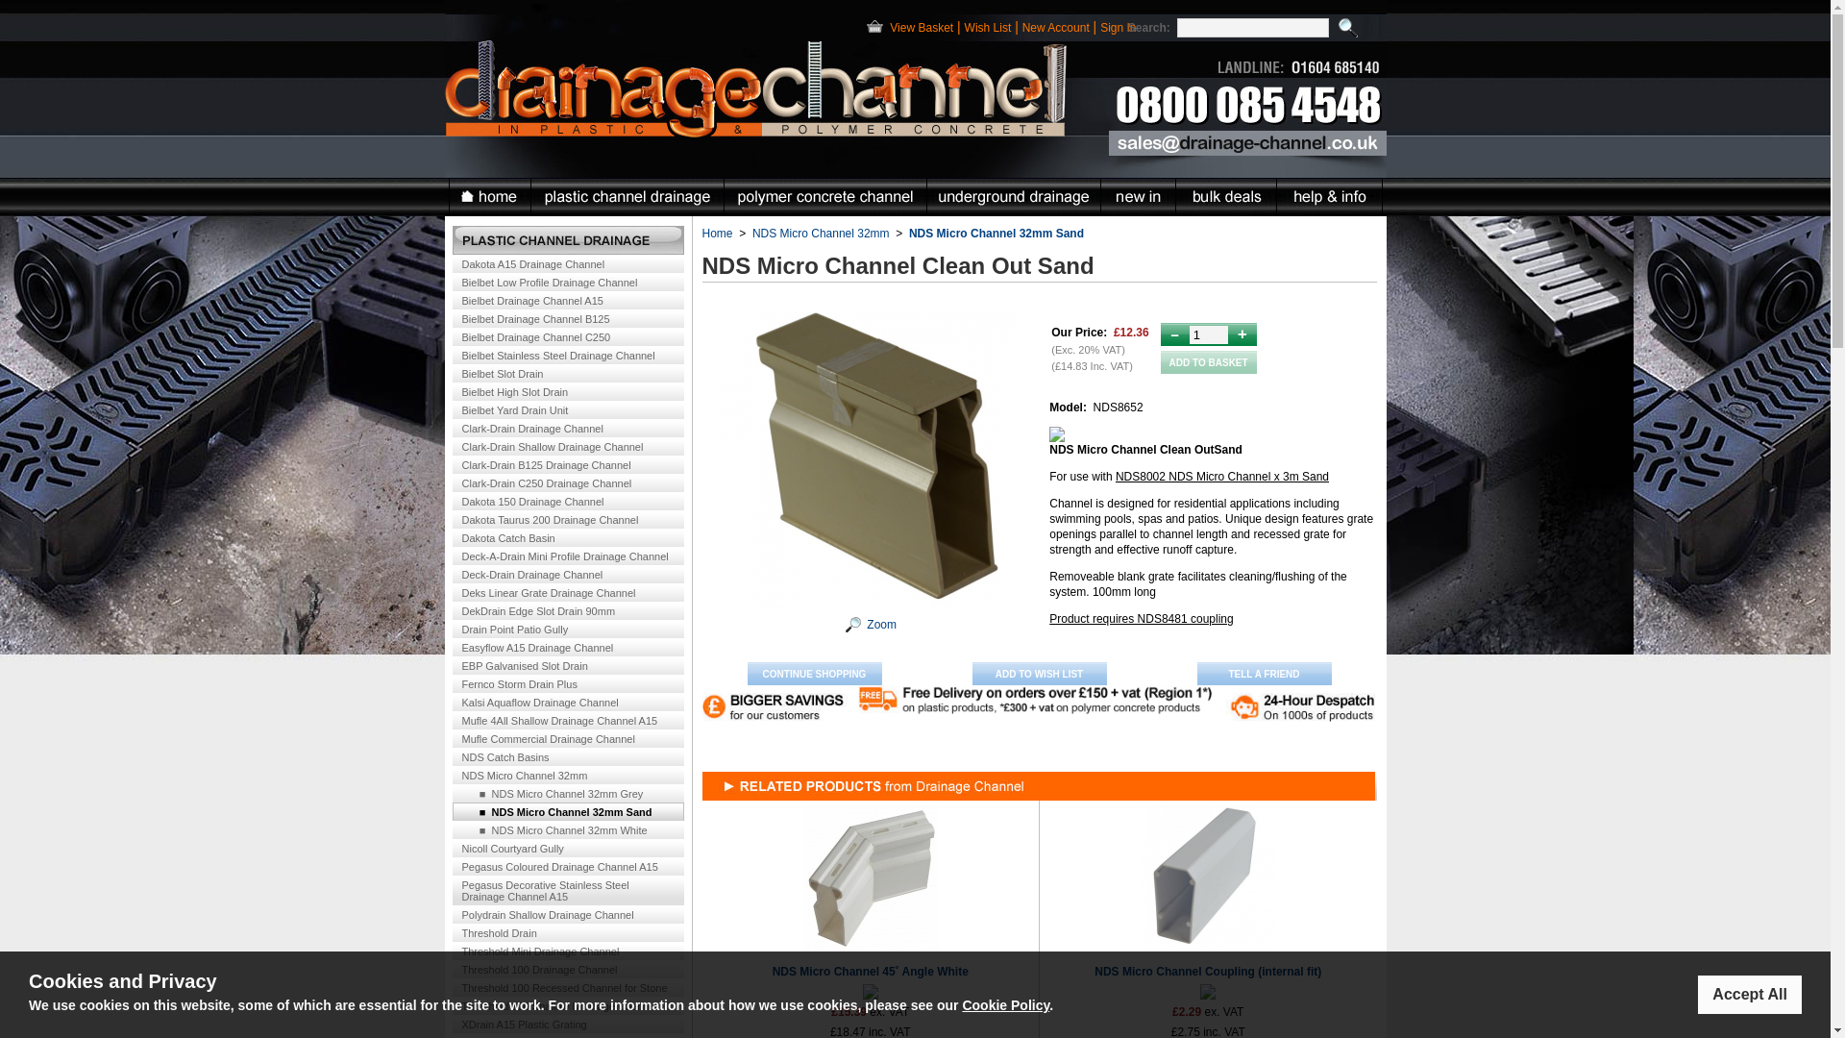 The height and width of the screenshot is (1038, 1845). Describe the element at coordinates (567, 318) in the screenshot. I see `Bielbet Drainage Channel B125` at that location.